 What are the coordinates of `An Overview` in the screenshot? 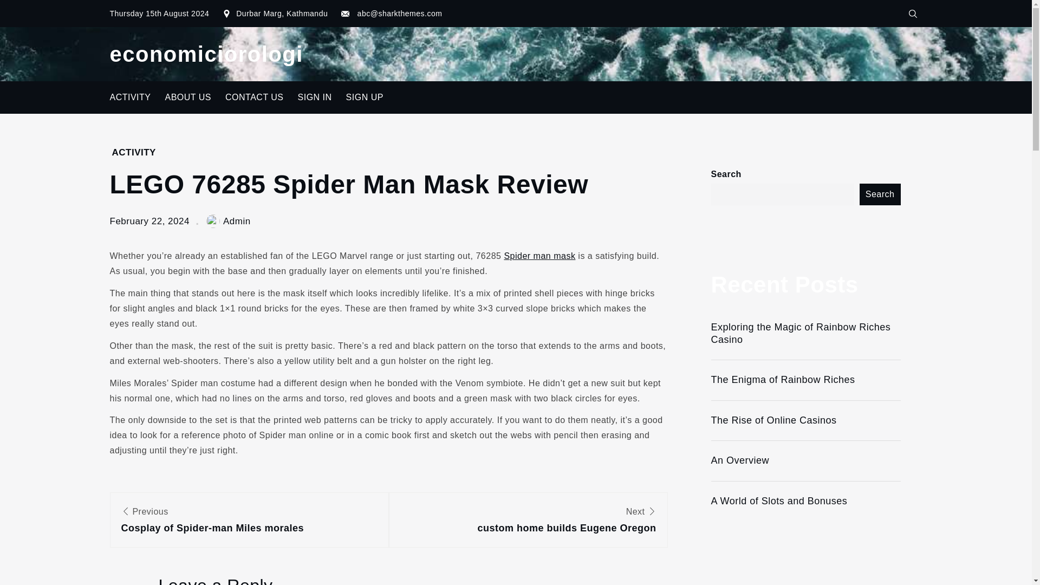 It's located at (539, 256).